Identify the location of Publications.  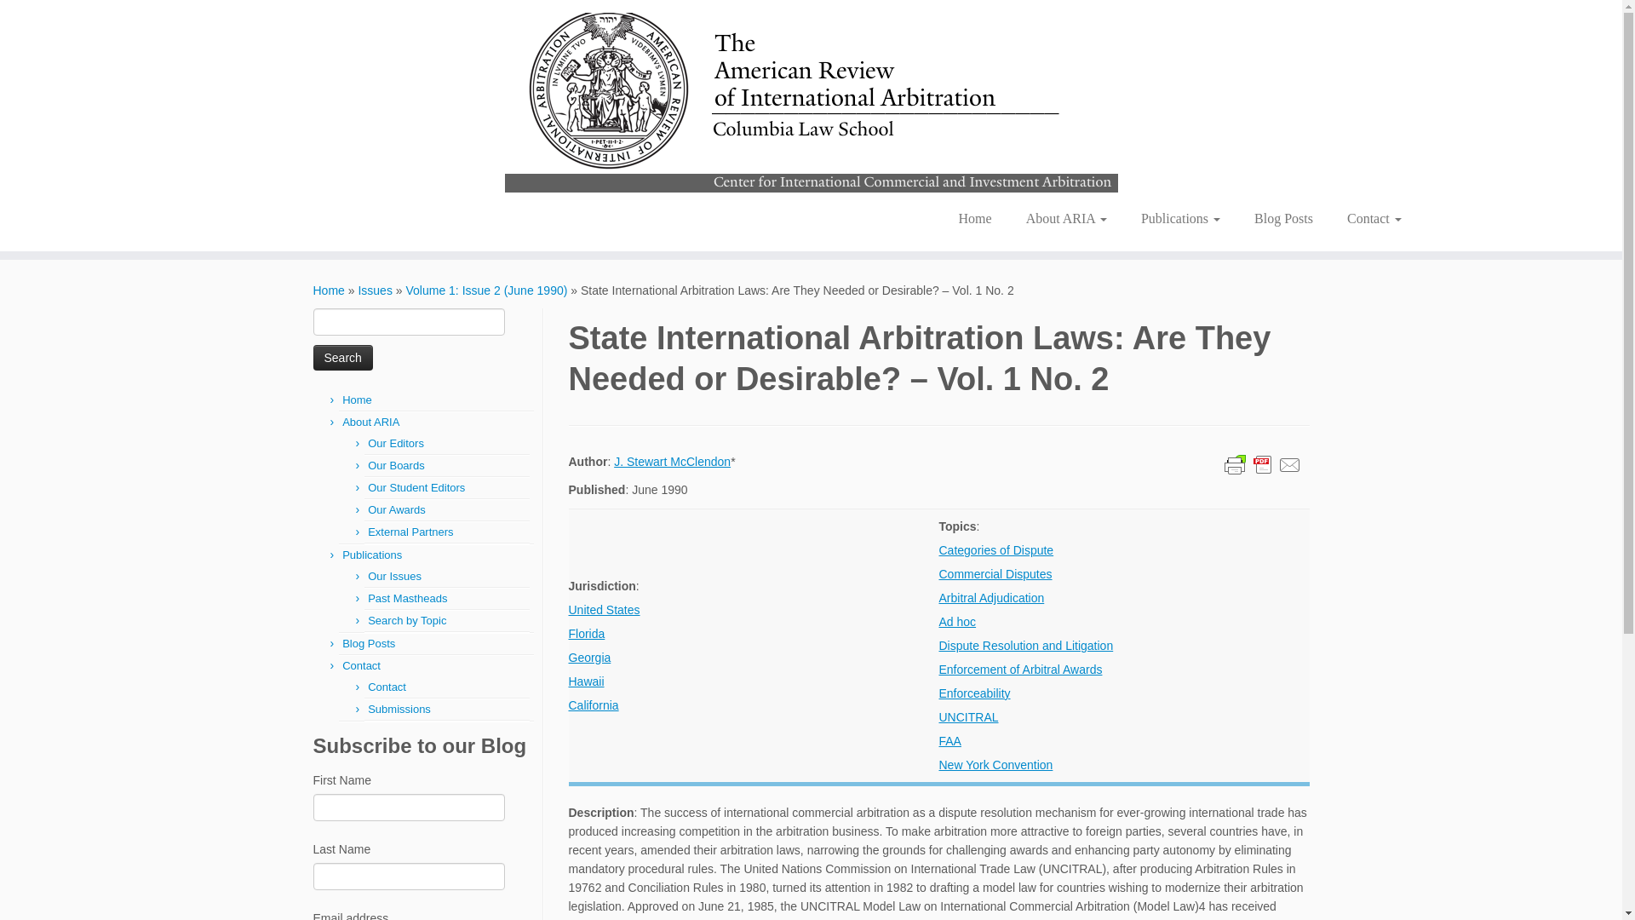
(371, 554).